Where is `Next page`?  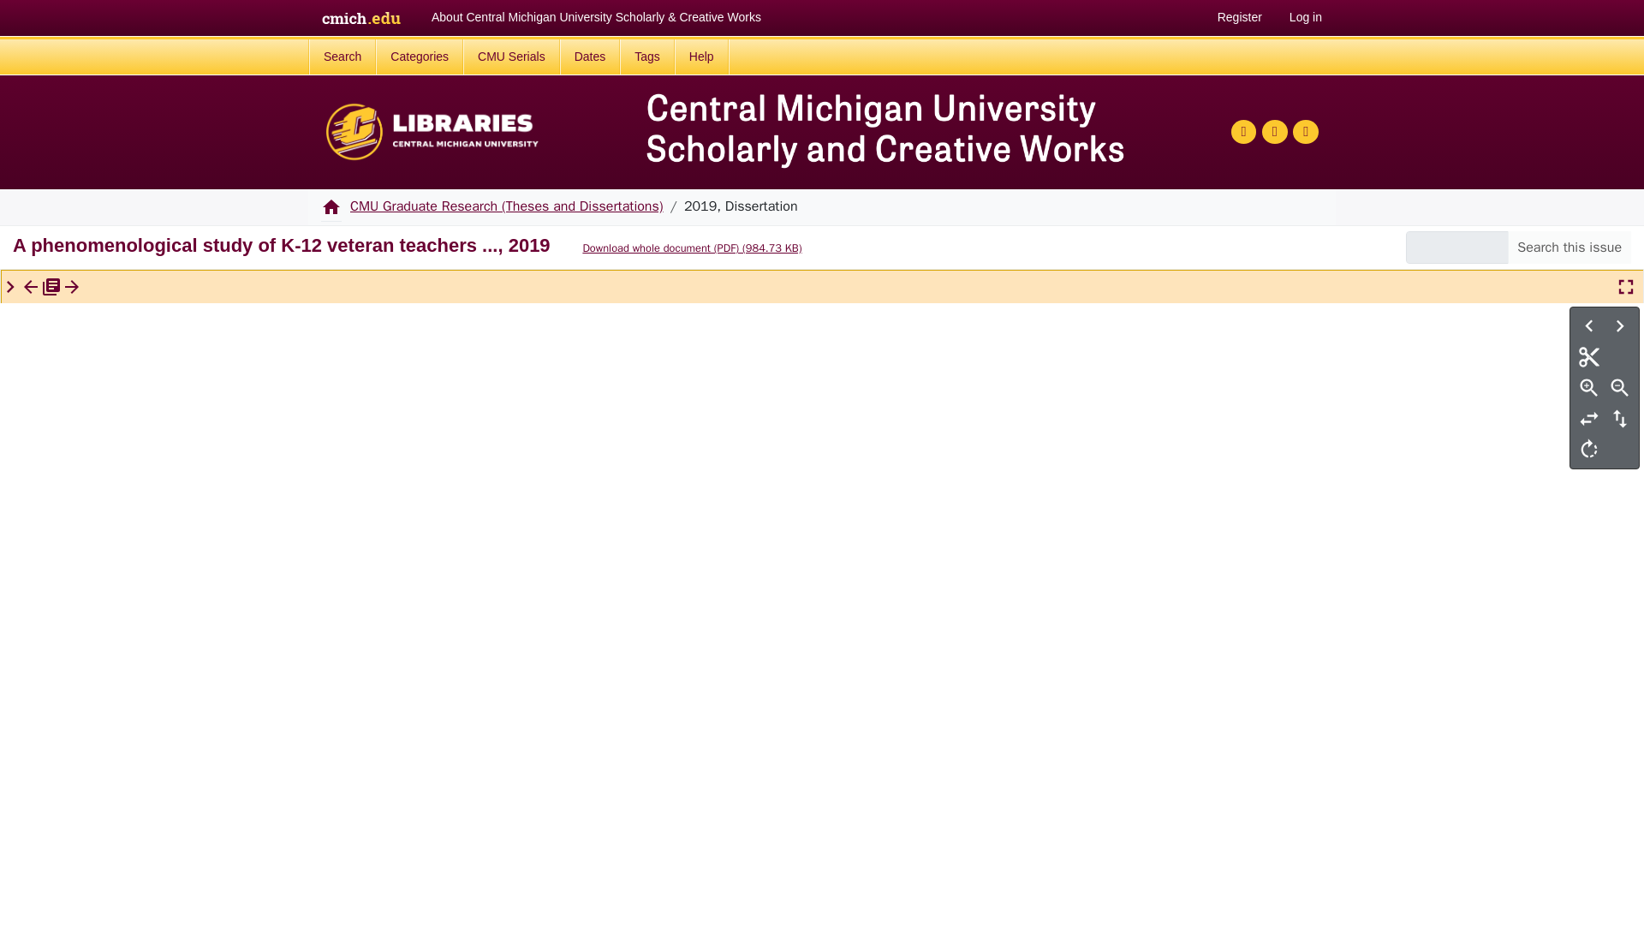 Next page is located at coordinates (1620, 325).